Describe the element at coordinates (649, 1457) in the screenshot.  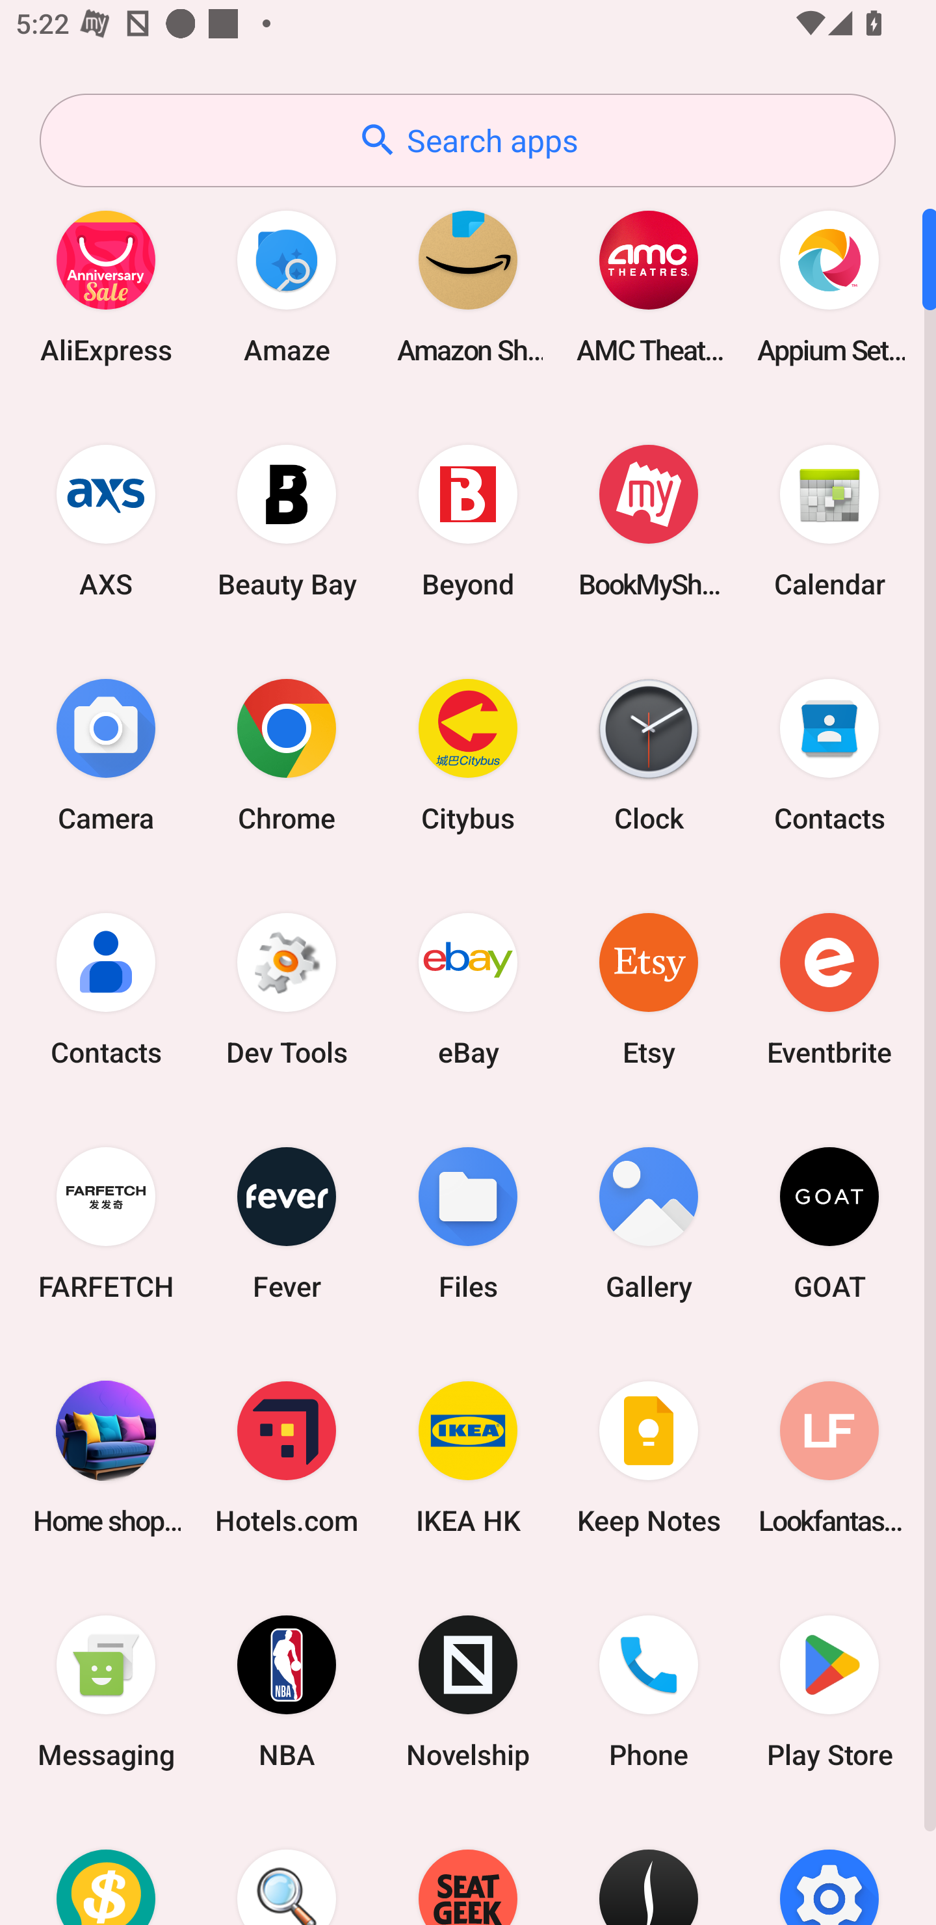
I see `Keep Notes` at that location.